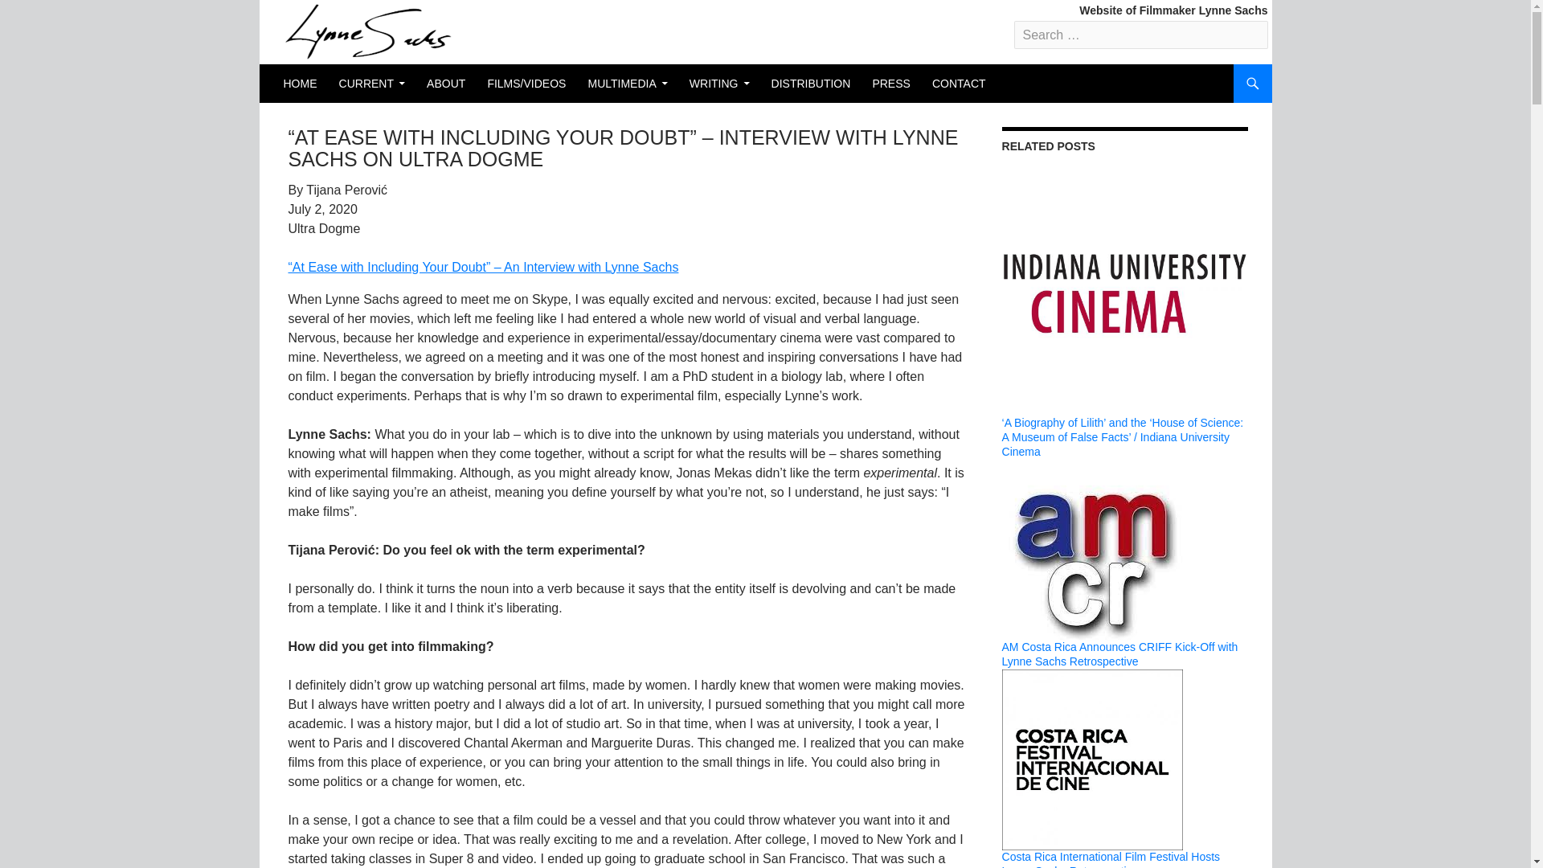 The width and height of the screenshot is (1543, 868). What do you see at coordinates (627, 84) in the screenshot?
I see `MULTIMEDIA` at bounding box center [627, 84].